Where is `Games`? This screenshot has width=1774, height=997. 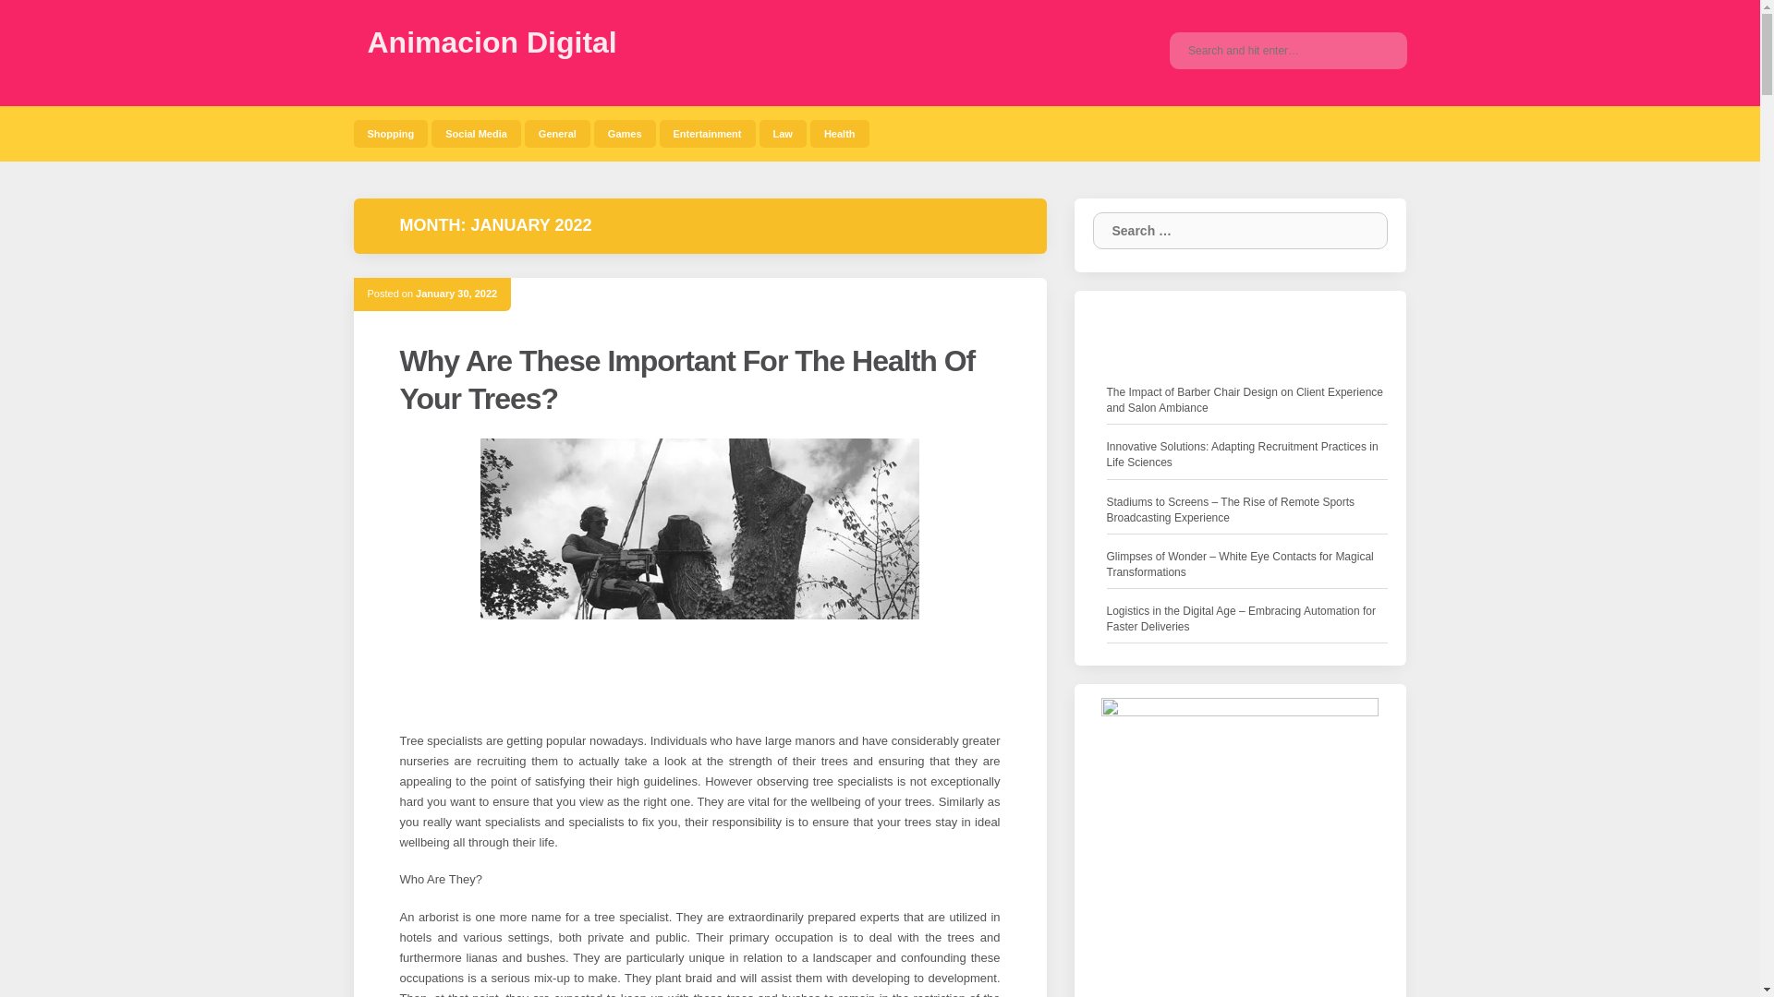 Games is located at coordinates (625, 133).